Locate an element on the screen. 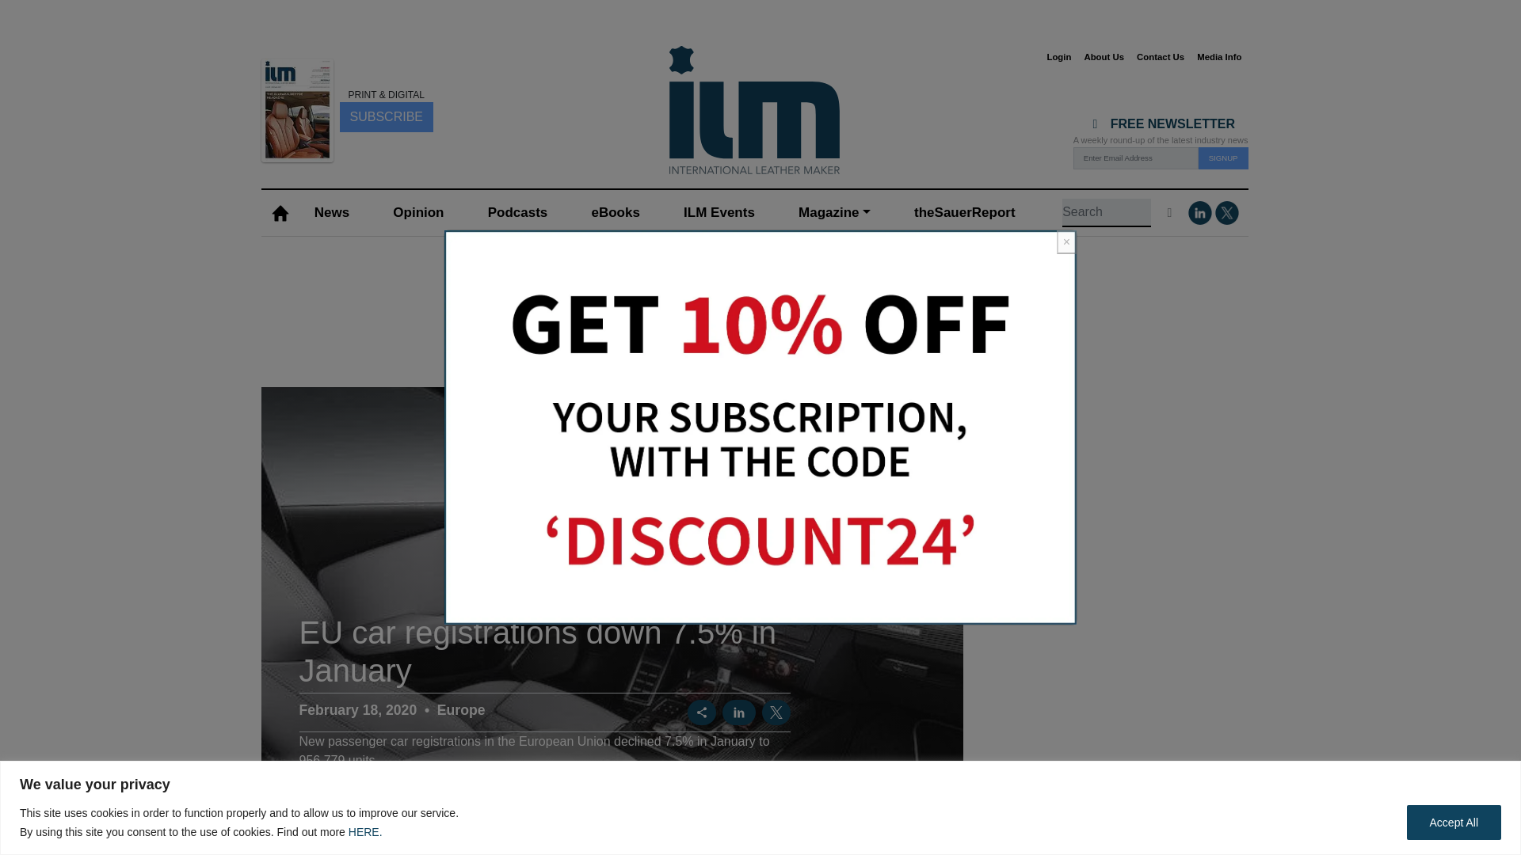  eBooks is located at coordinates (615, 213).